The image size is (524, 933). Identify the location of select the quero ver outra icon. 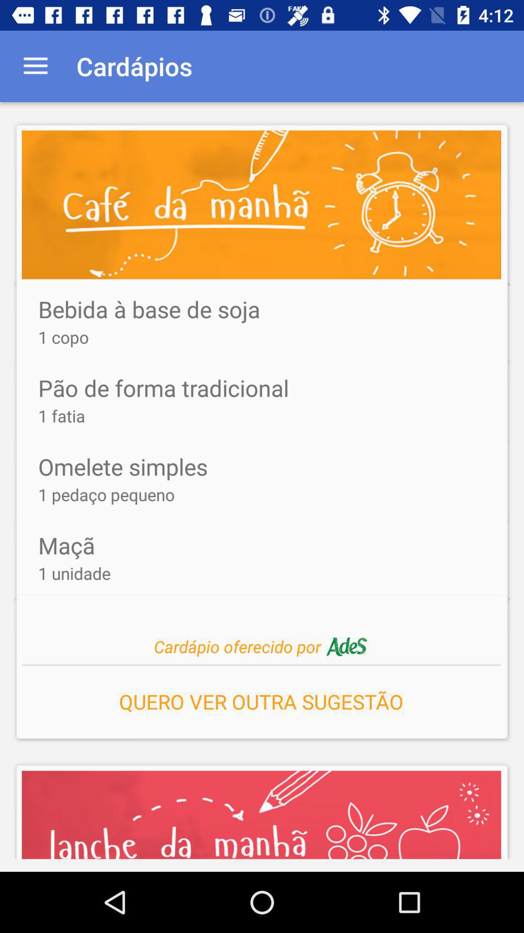
(261, 699).